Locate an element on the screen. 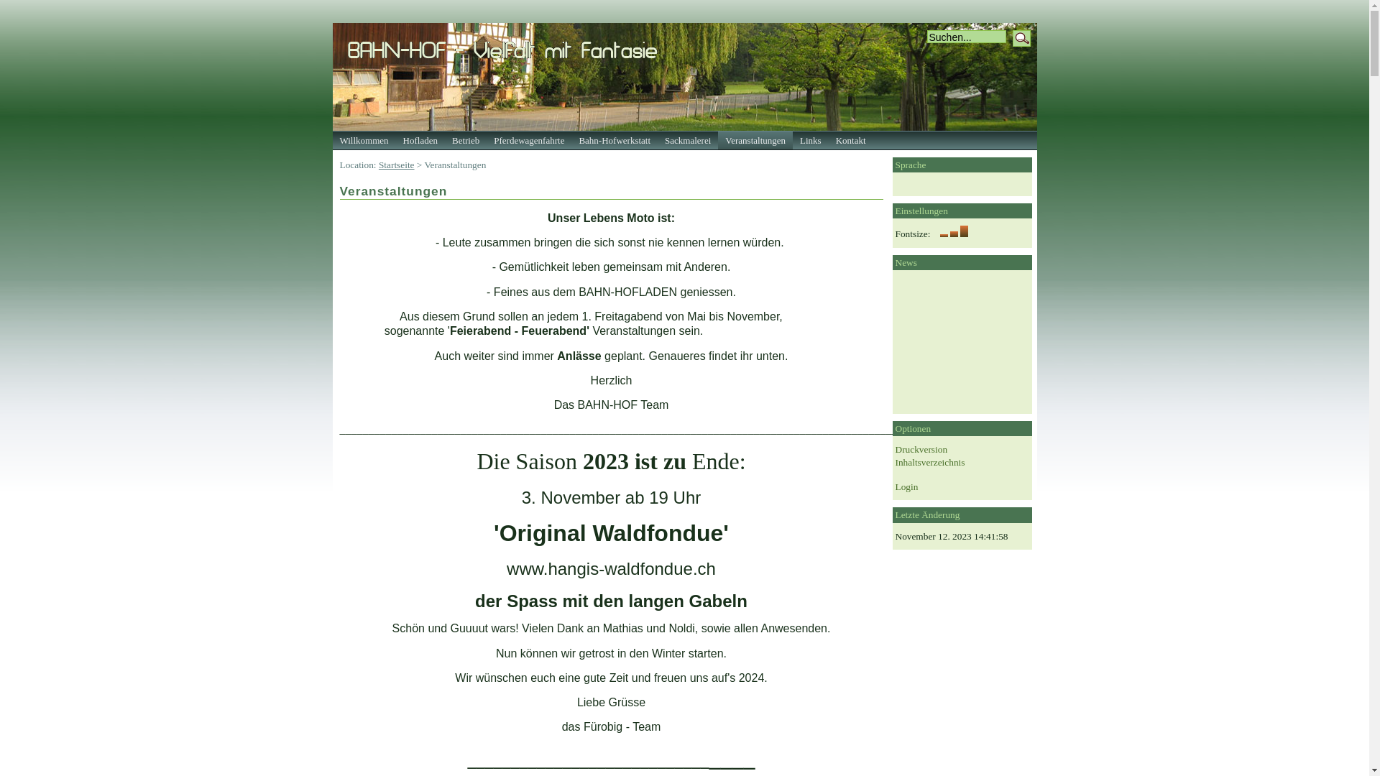 This screenshot has height=776, width=1380. Kontakt is located at coordinates (851, 141).